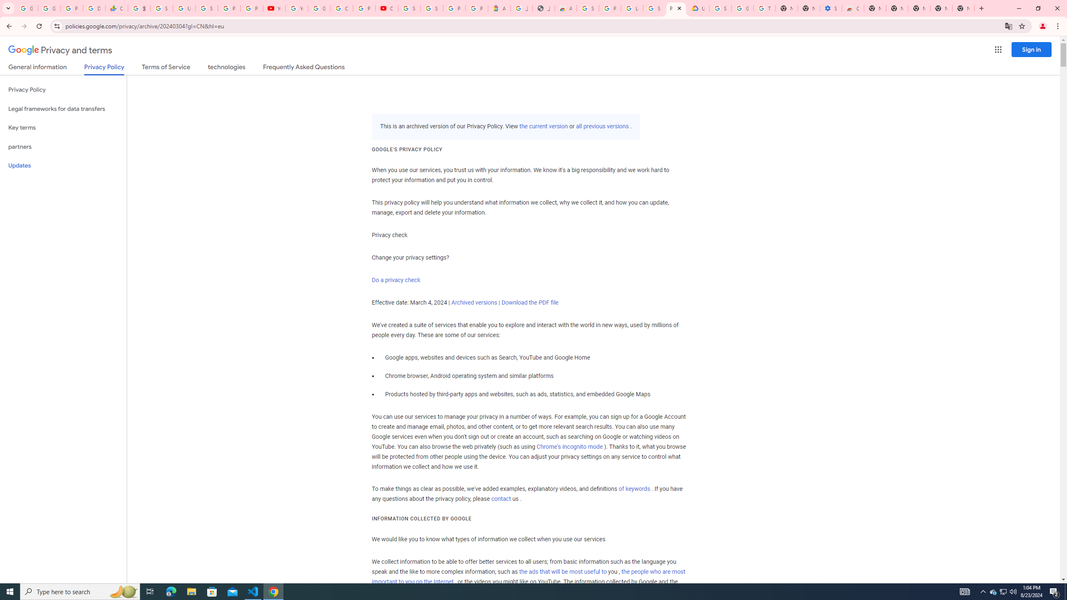 The image size is (1067, 600). What do you see at coordinates (528, 577) in the screenshot?
I see `the people who are most important to you on the Internet` at bounding box center [528, 577].